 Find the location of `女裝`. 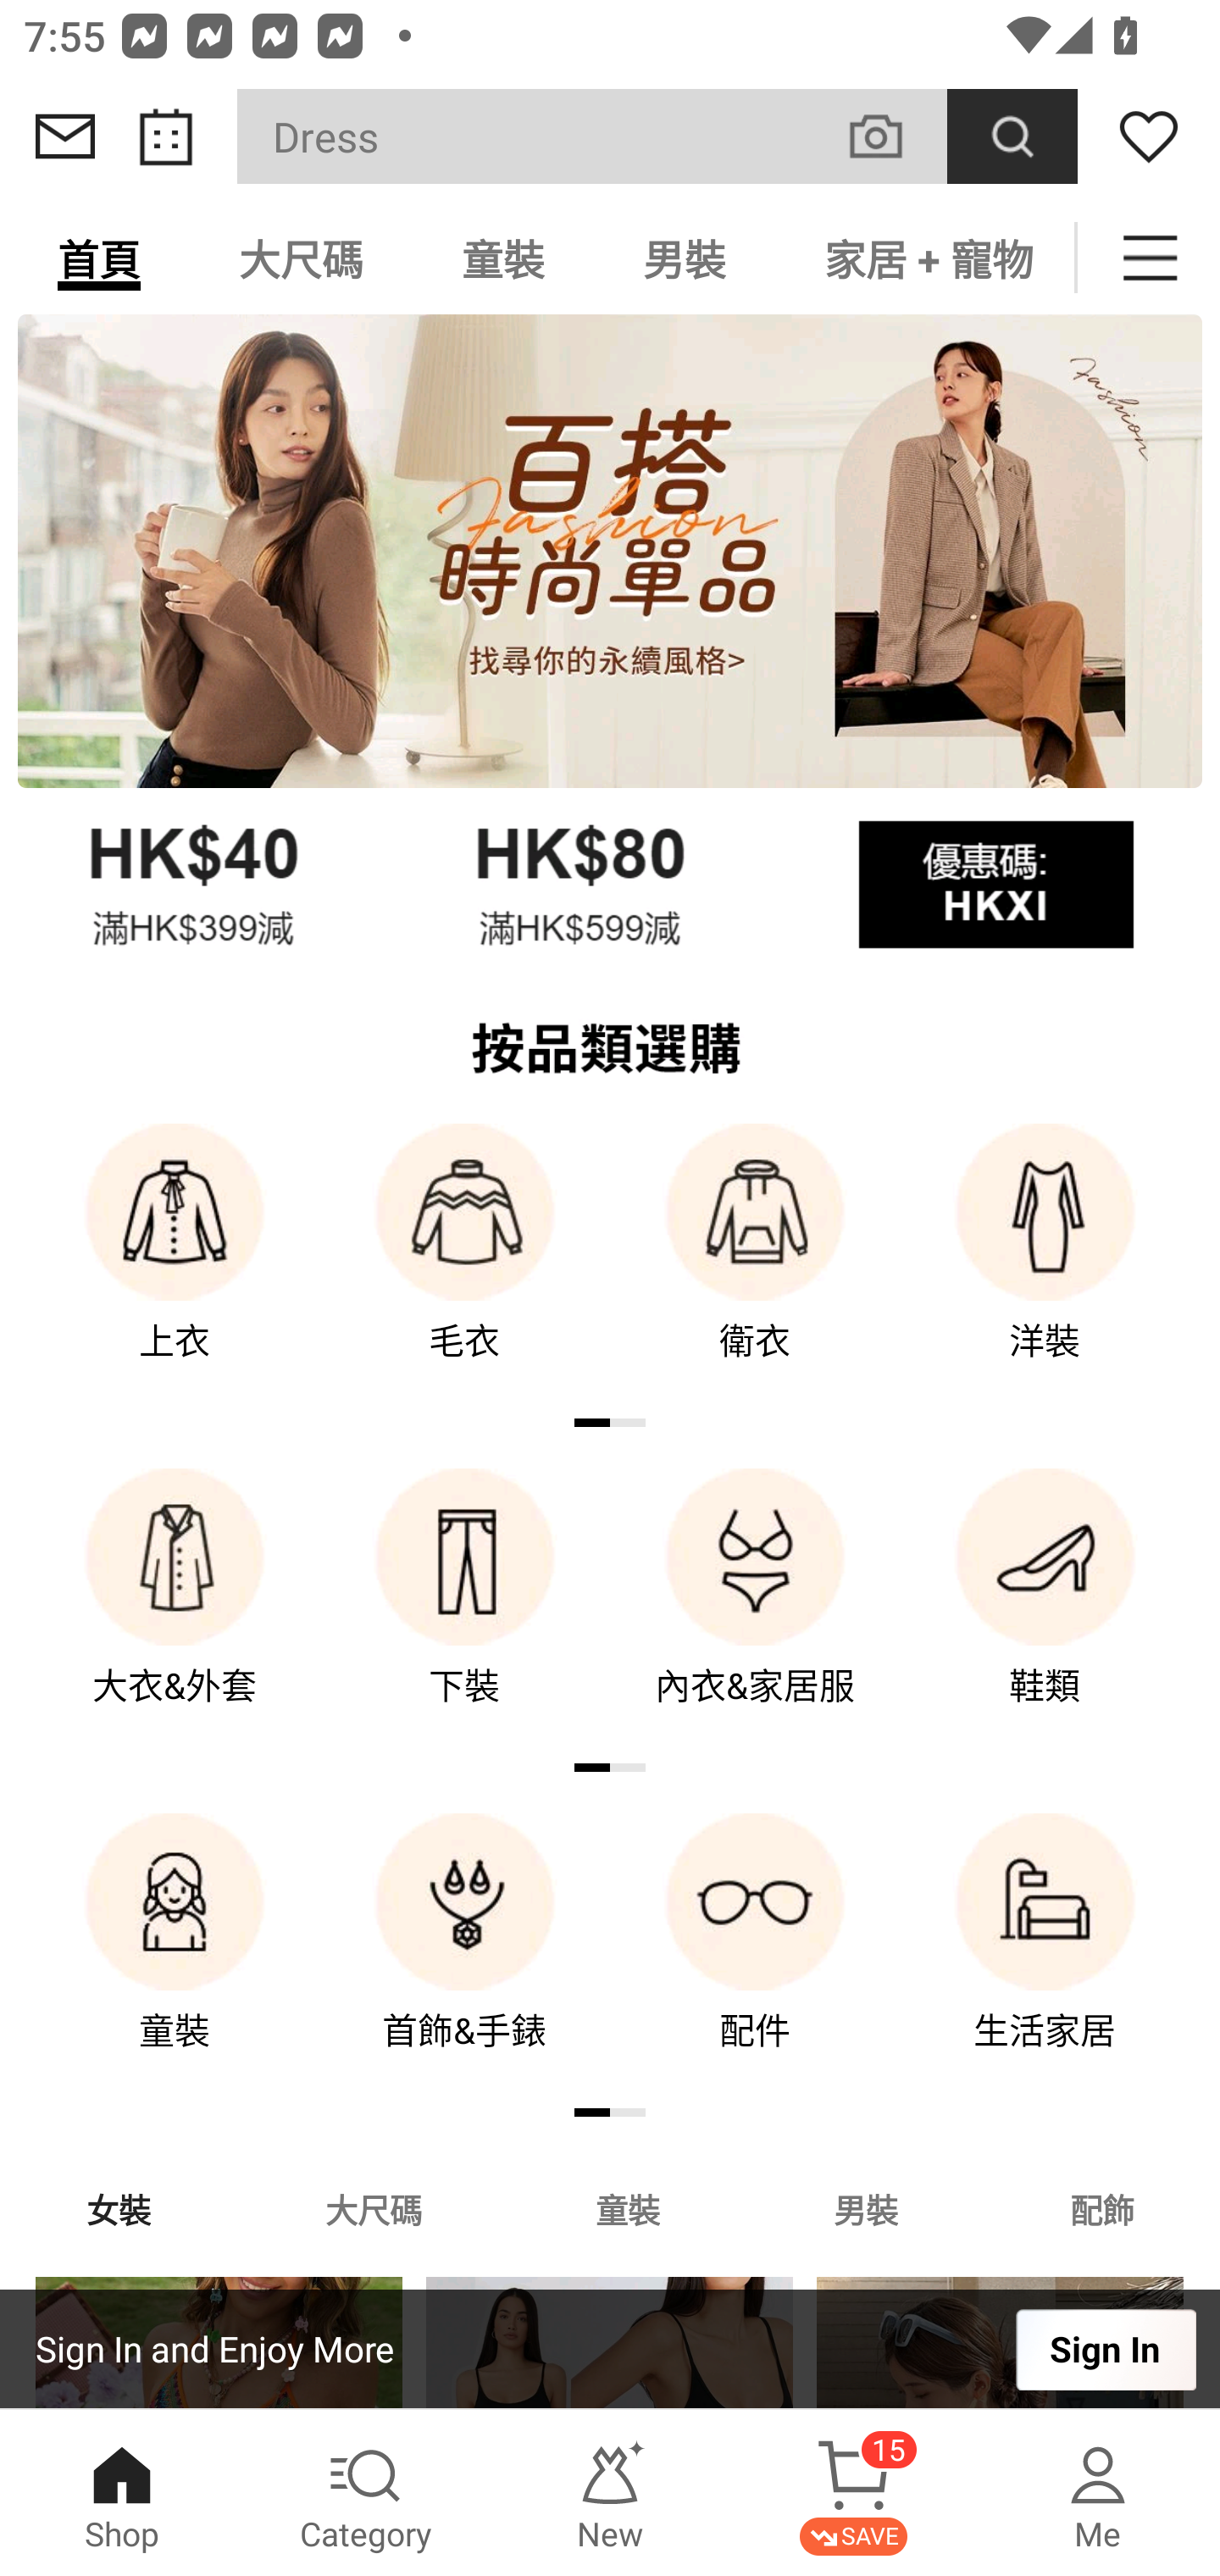

女裝 is located at coordinates (119, 2208).